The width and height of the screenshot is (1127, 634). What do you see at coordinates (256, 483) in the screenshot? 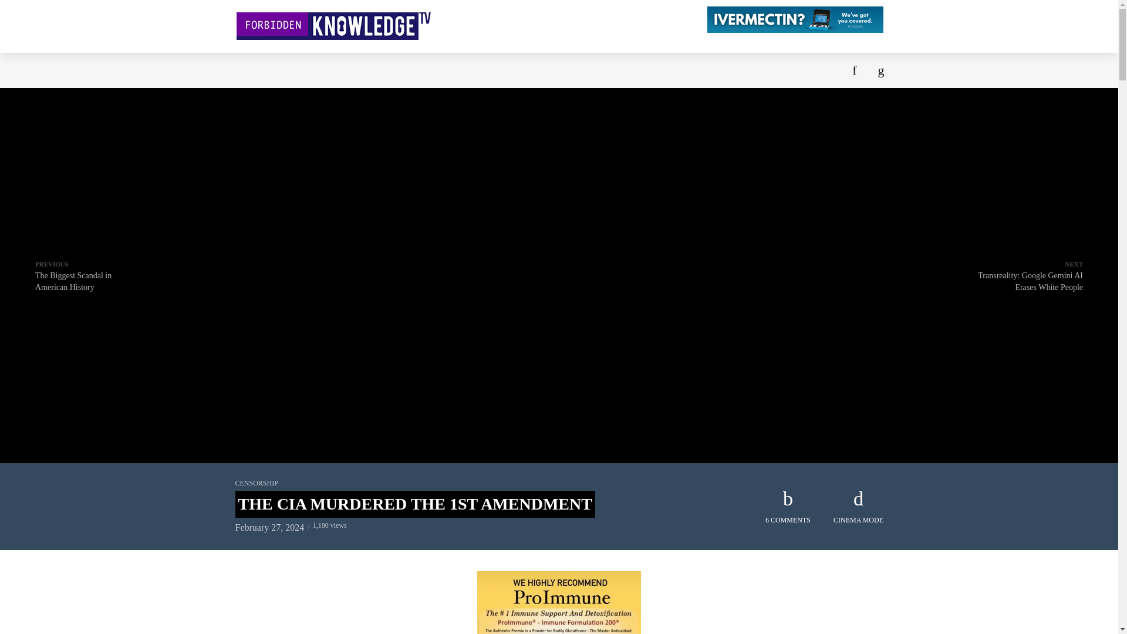
I see `CENSORSHIP` at bounding box center [256, 483].